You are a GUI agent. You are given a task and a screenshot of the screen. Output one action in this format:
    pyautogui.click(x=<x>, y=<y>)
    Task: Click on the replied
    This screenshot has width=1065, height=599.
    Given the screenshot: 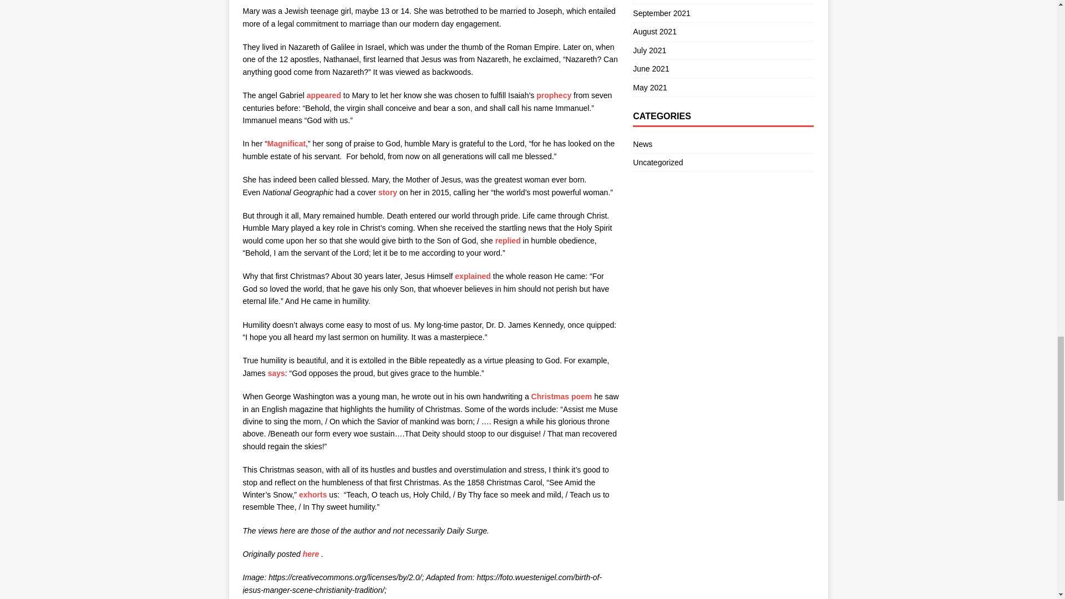 What is the action you would take?
    pyautogui.click(x=508, y=240)
    